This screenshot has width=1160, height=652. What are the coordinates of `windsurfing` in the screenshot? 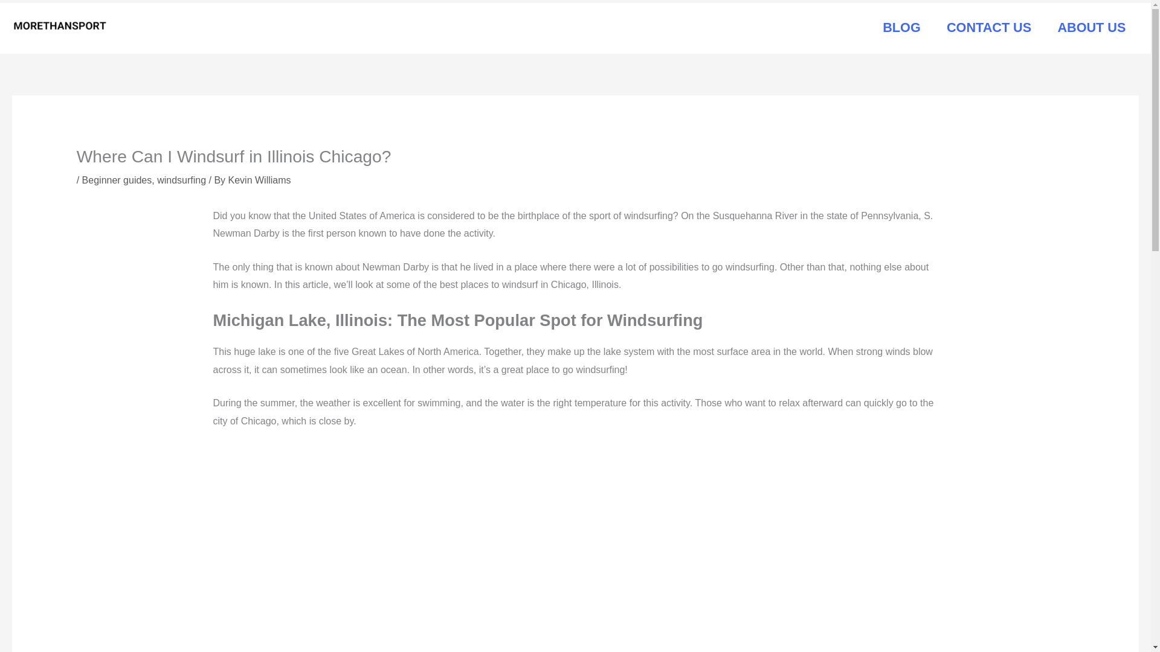 It's located at (181, 180).